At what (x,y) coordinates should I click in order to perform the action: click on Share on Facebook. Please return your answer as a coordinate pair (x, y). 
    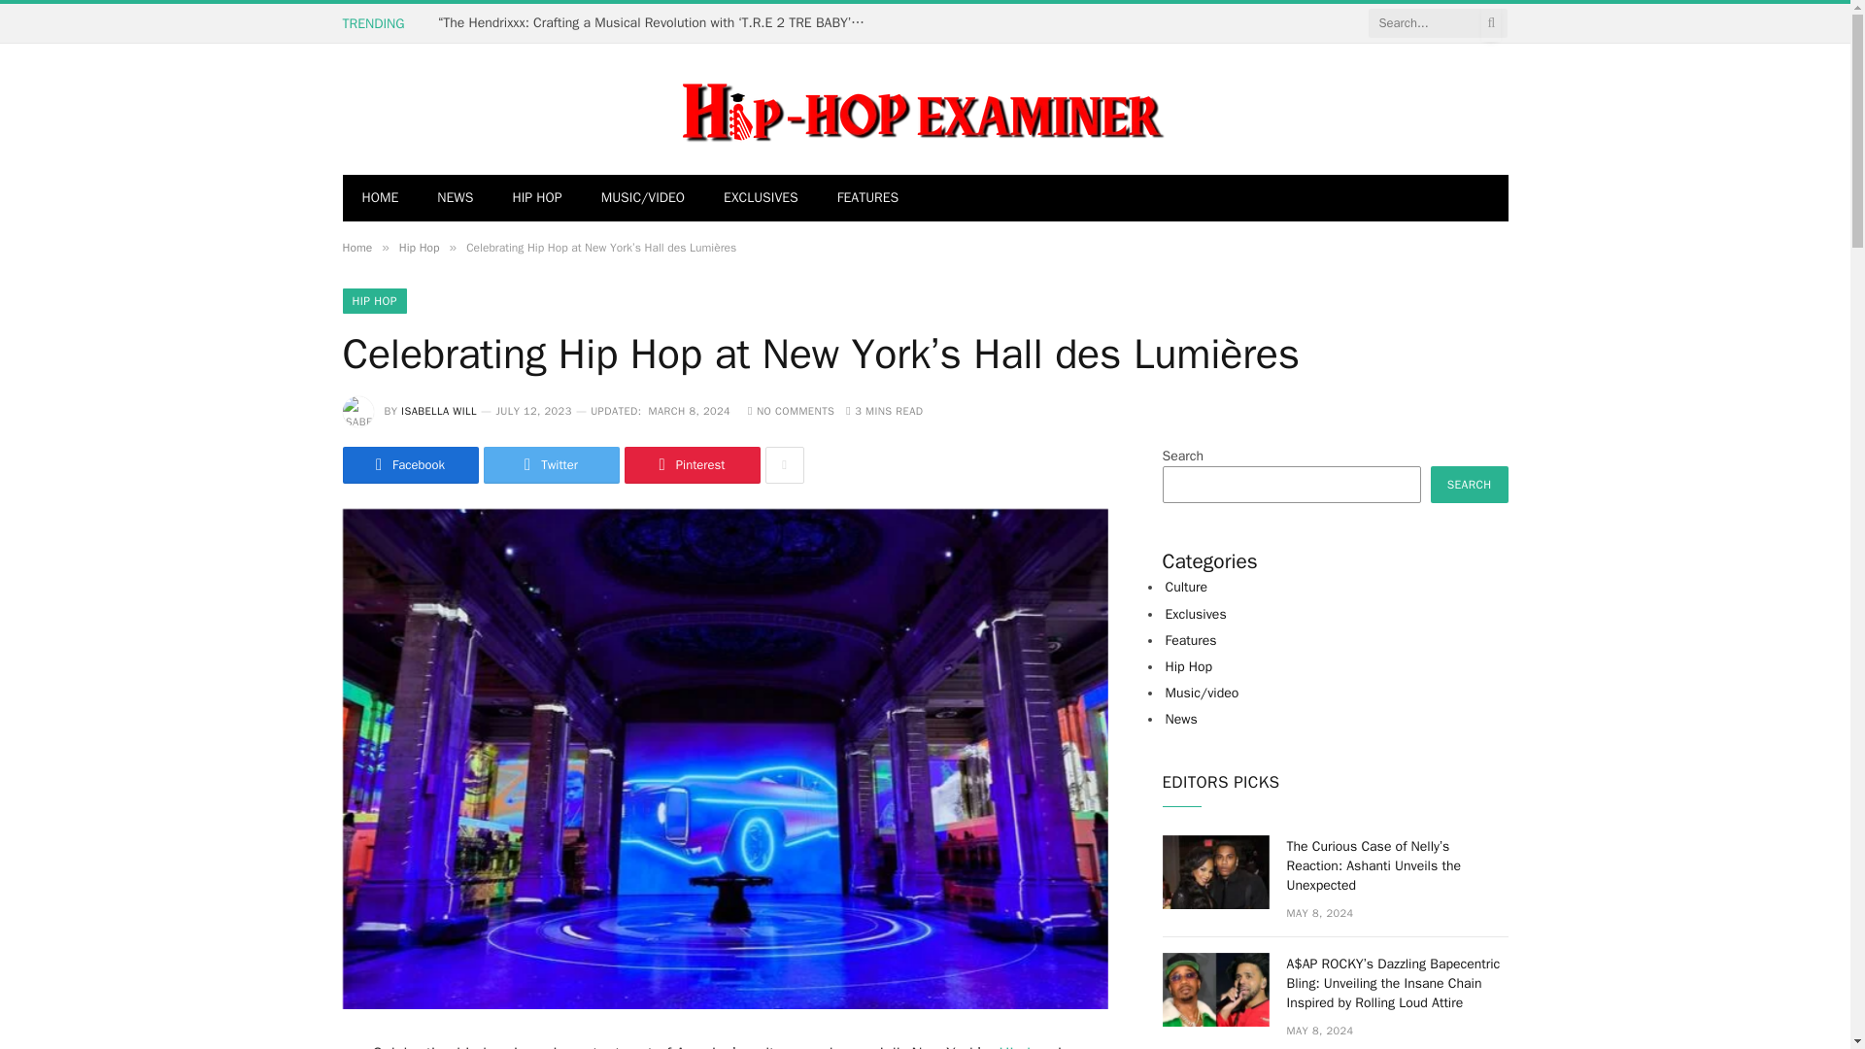
    Looking at the image, I should click on (409, 464).